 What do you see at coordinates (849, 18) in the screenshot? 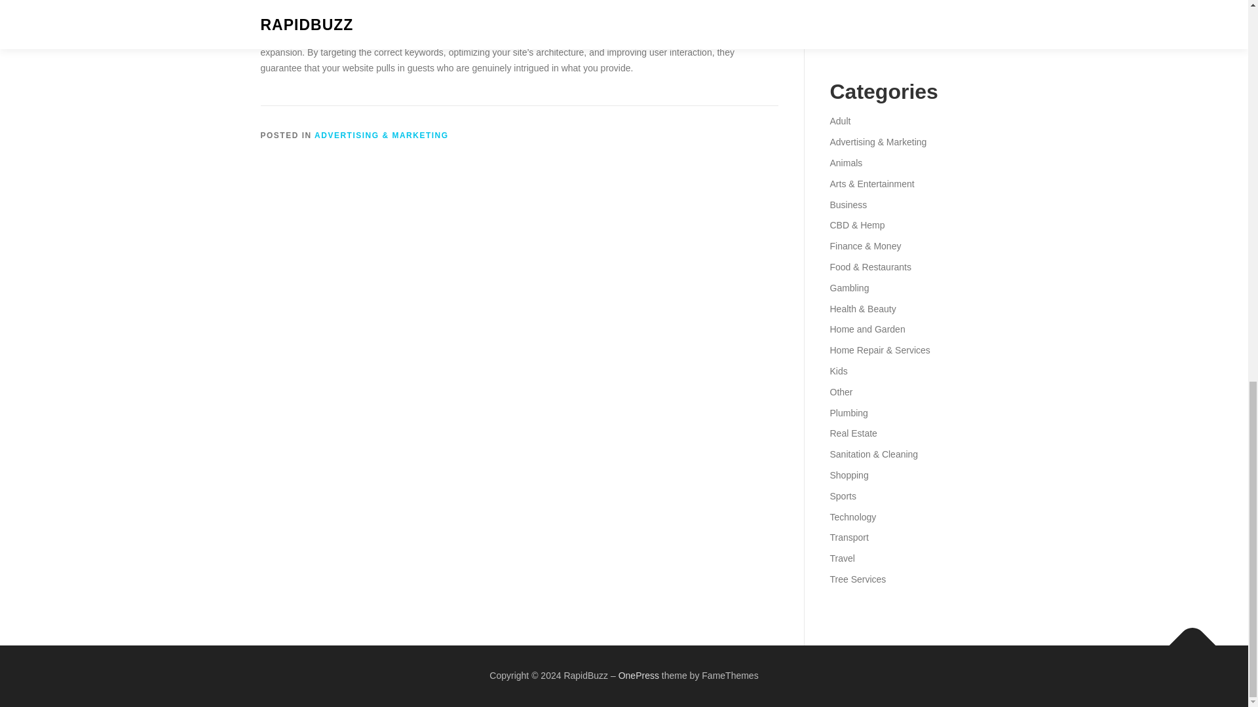
I see `May 2023` at bounding box center [849, 18].